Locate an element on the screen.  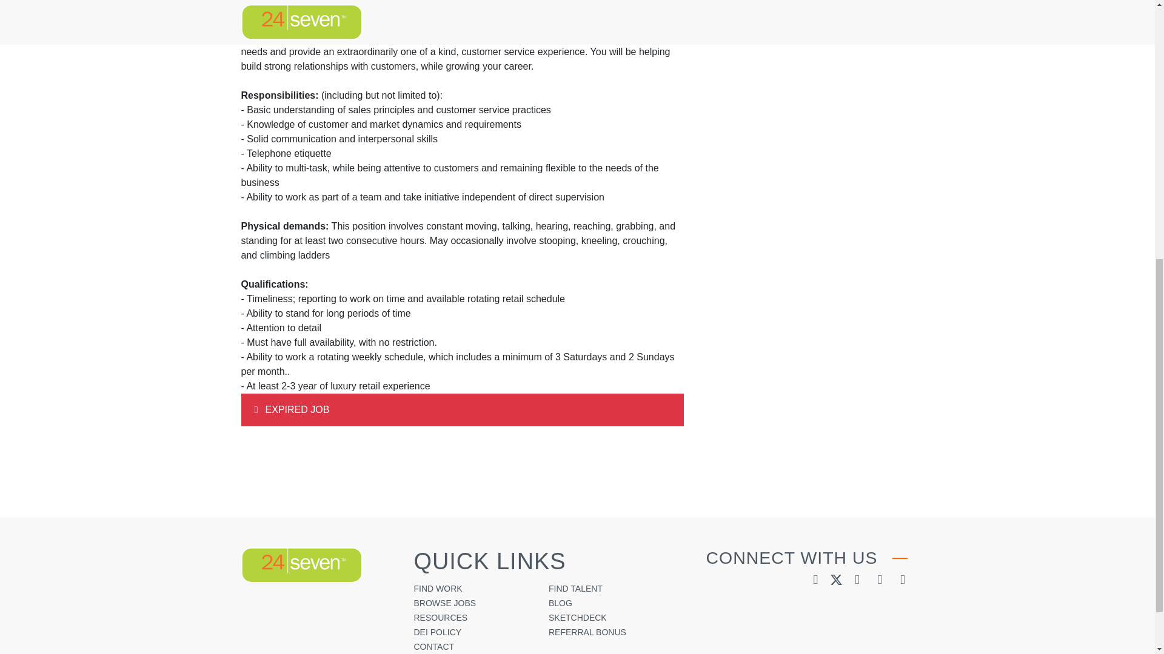
RESOURCES is located at coordinates (440, 618).